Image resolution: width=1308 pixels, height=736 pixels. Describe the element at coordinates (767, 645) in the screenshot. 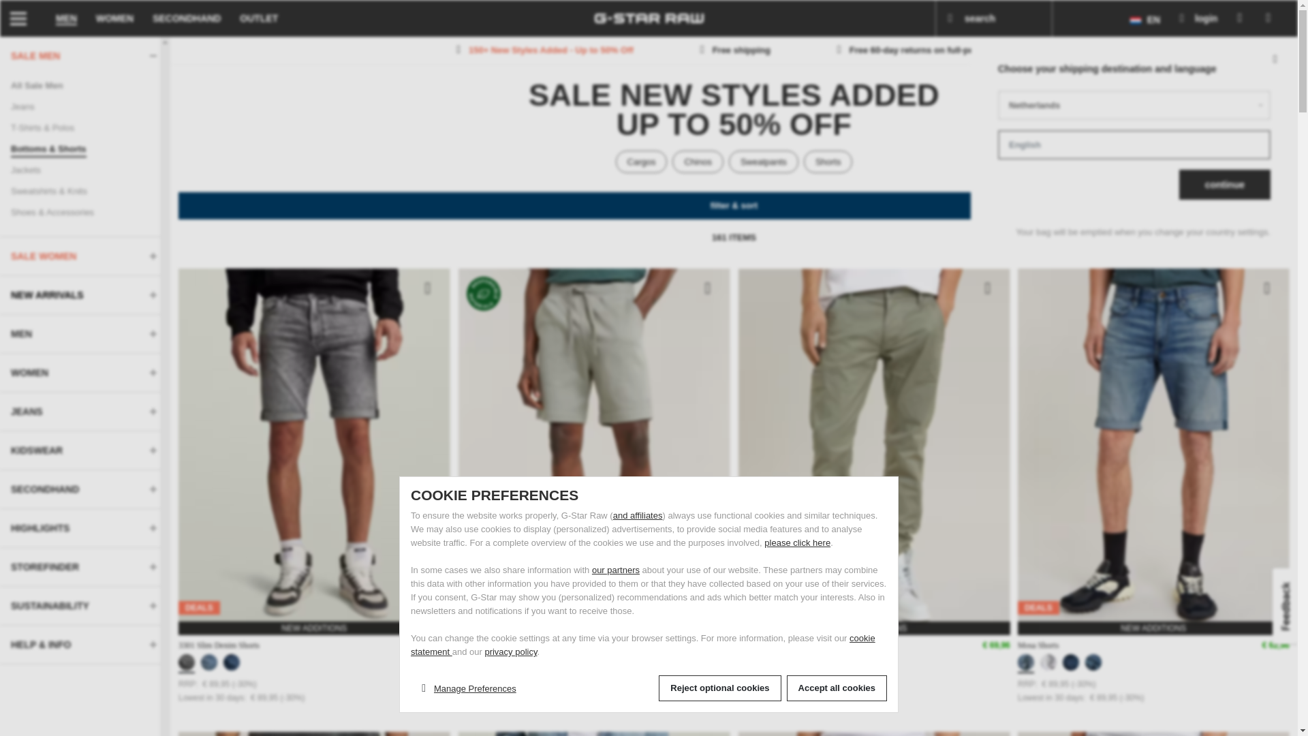

I see `Skinny Chino 2.0` at that location.